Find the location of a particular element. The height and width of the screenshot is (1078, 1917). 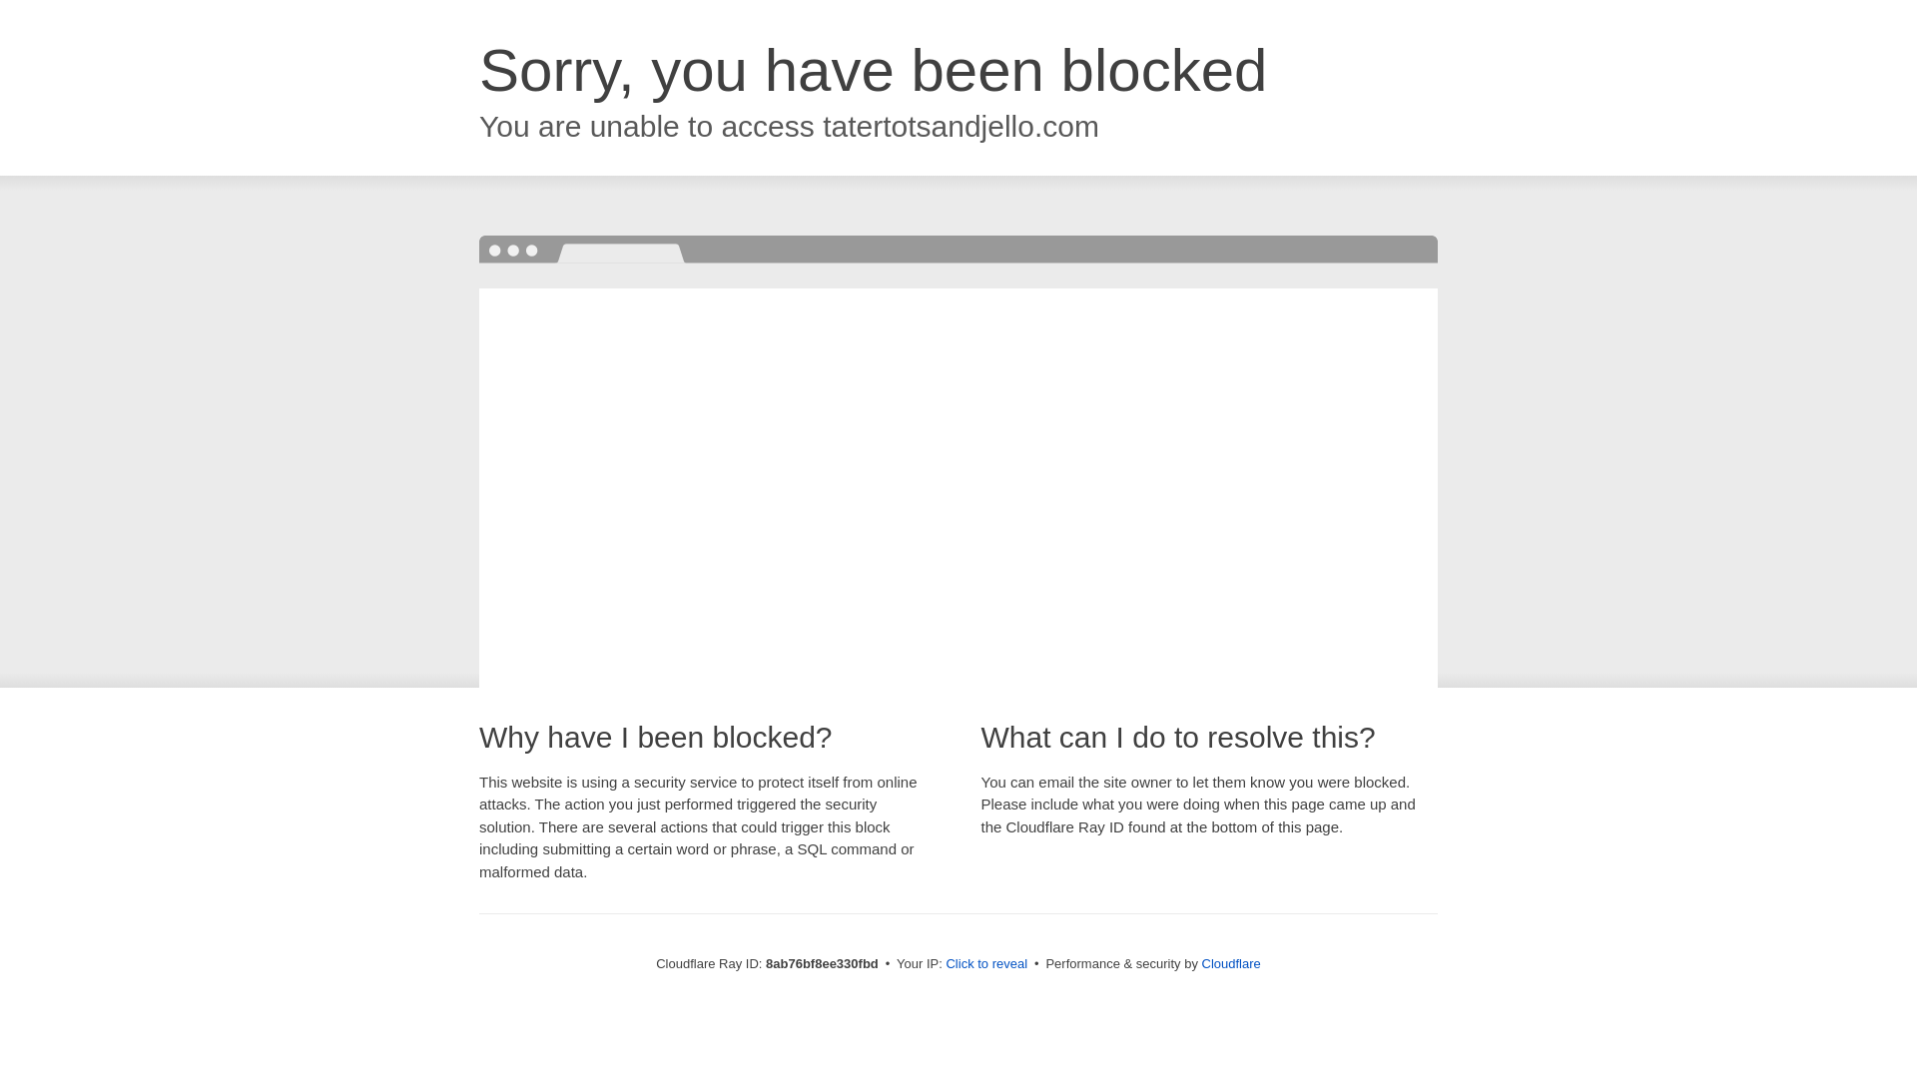

Click to reveal is located at coordinates (986, 964).